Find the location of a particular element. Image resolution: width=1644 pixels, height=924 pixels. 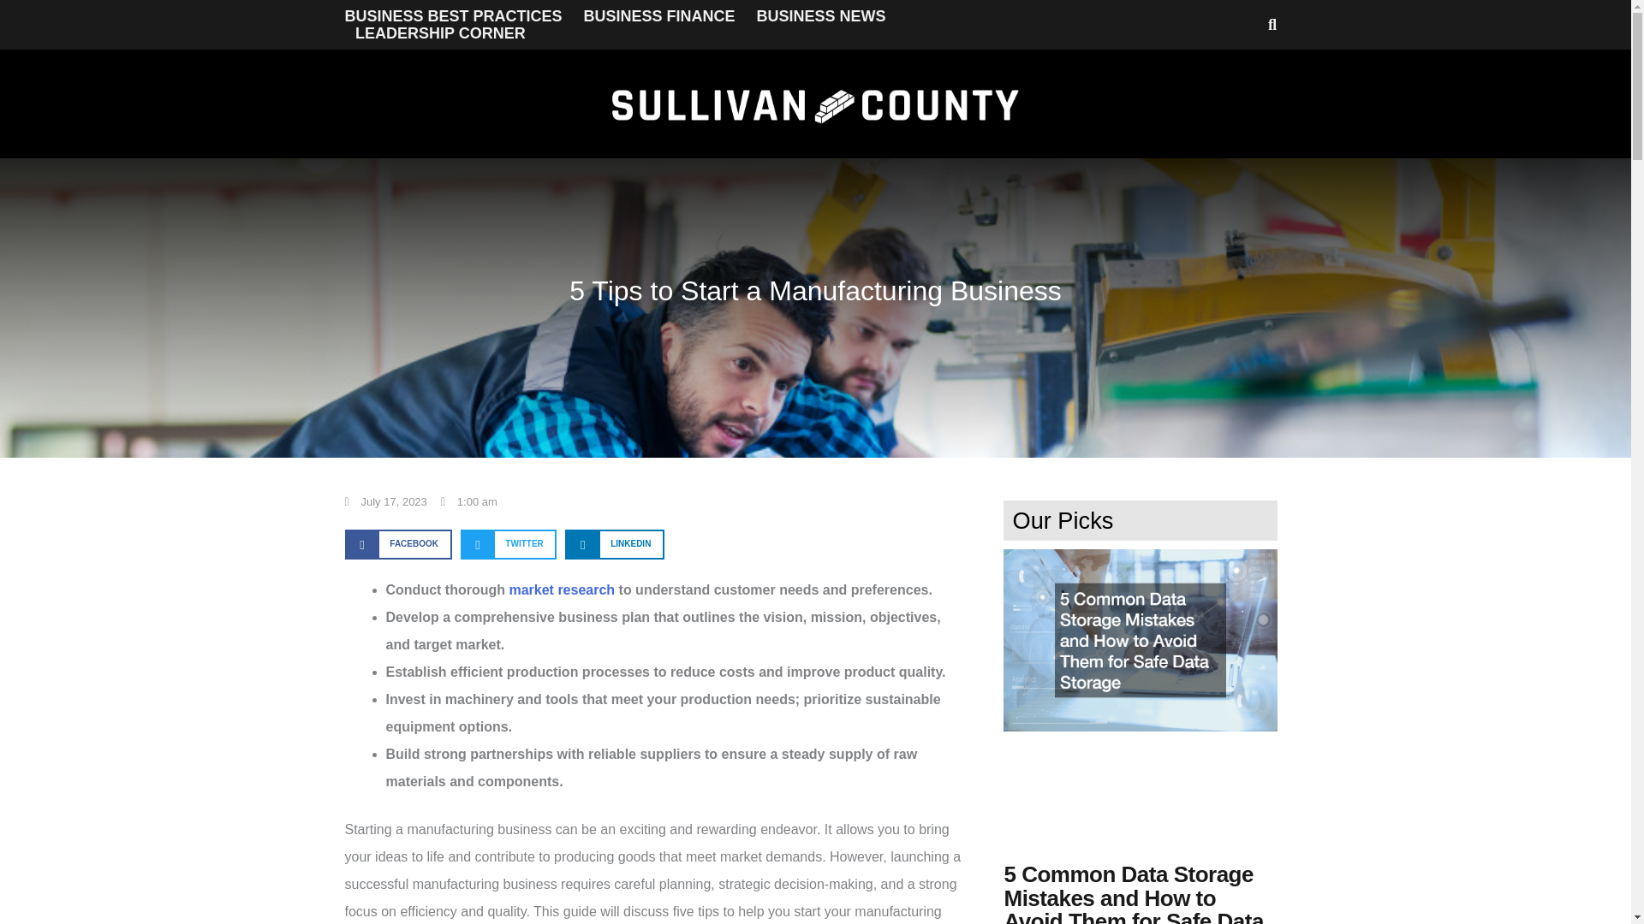

BUSINESS BEST PRACTICES is located at coordinates (452, 15).